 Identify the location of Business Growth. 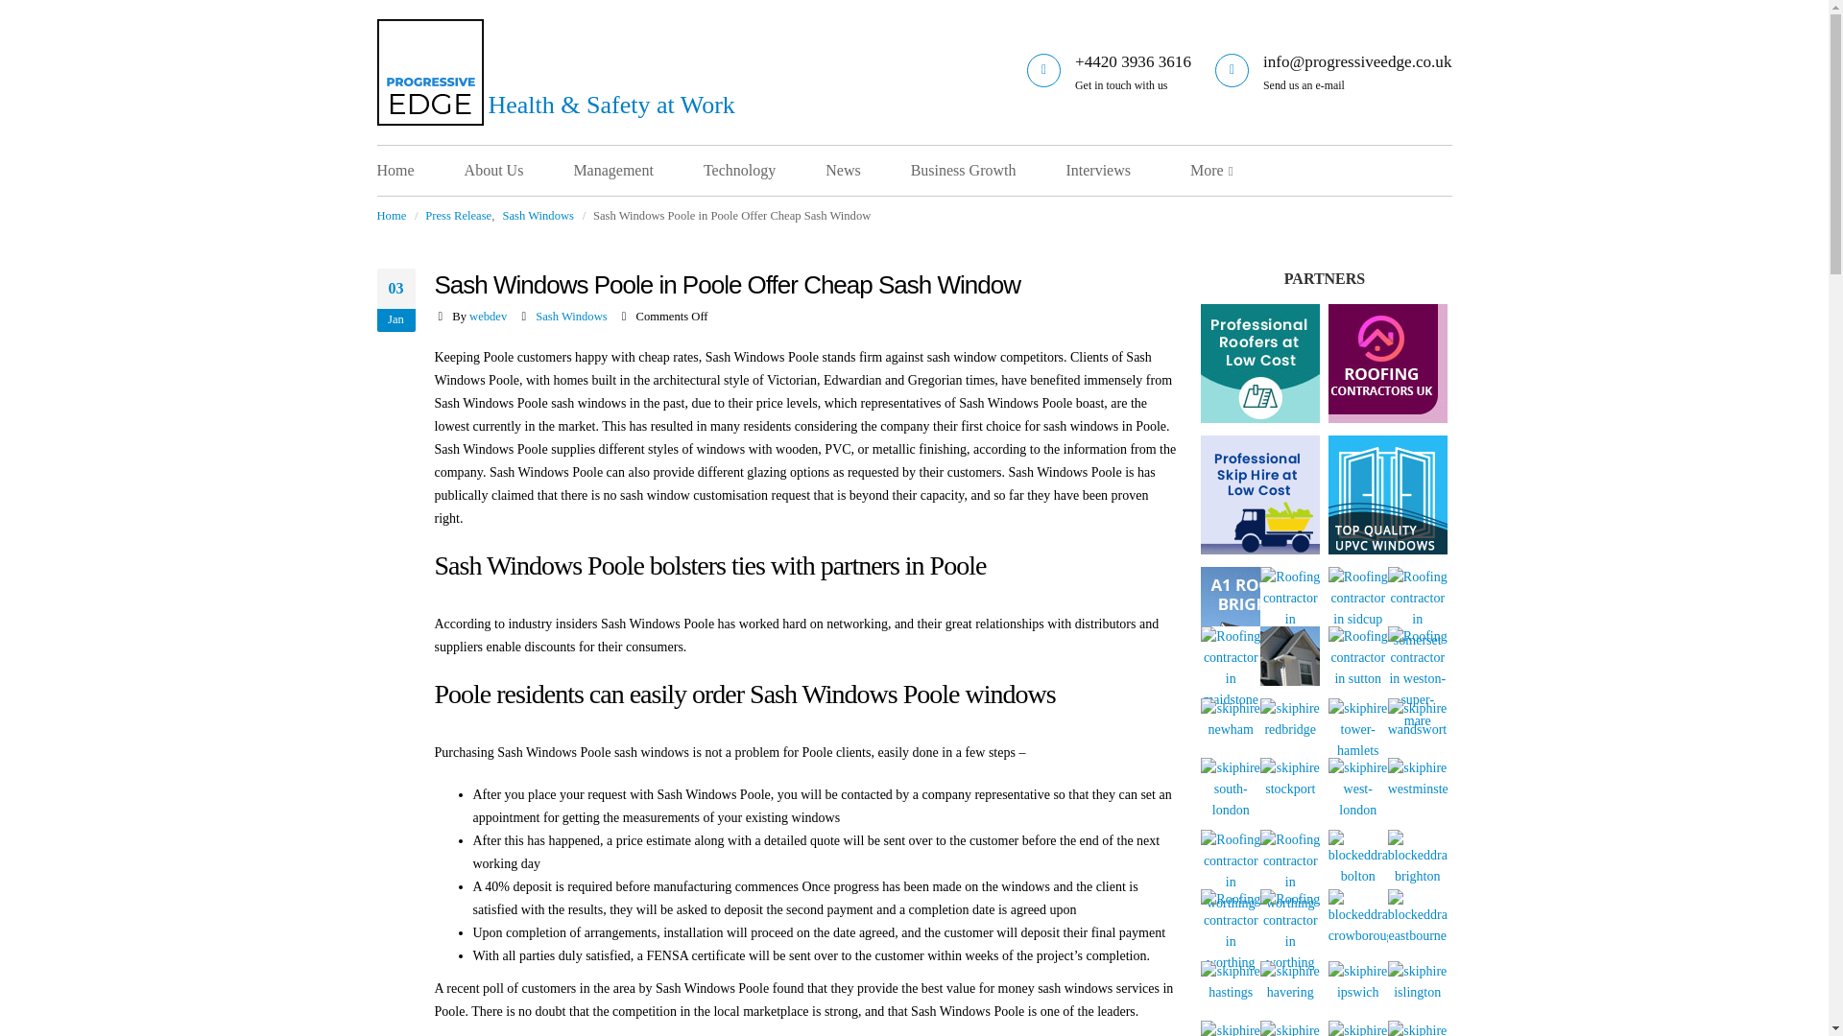
(987, 171).